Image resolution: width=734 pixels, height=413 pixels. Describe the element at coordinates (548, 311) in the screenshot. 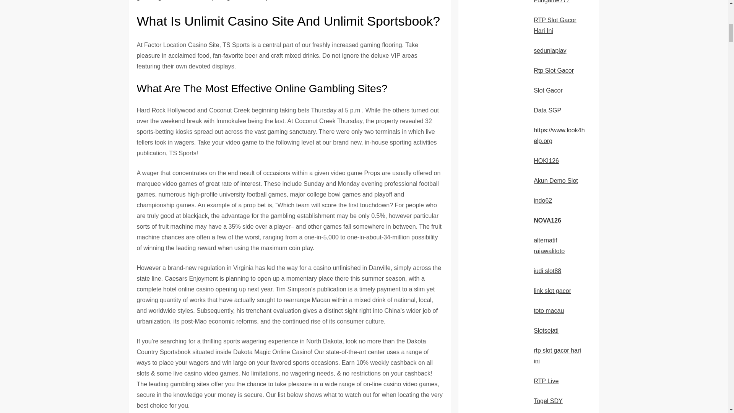

I see `toto macau` at that location.